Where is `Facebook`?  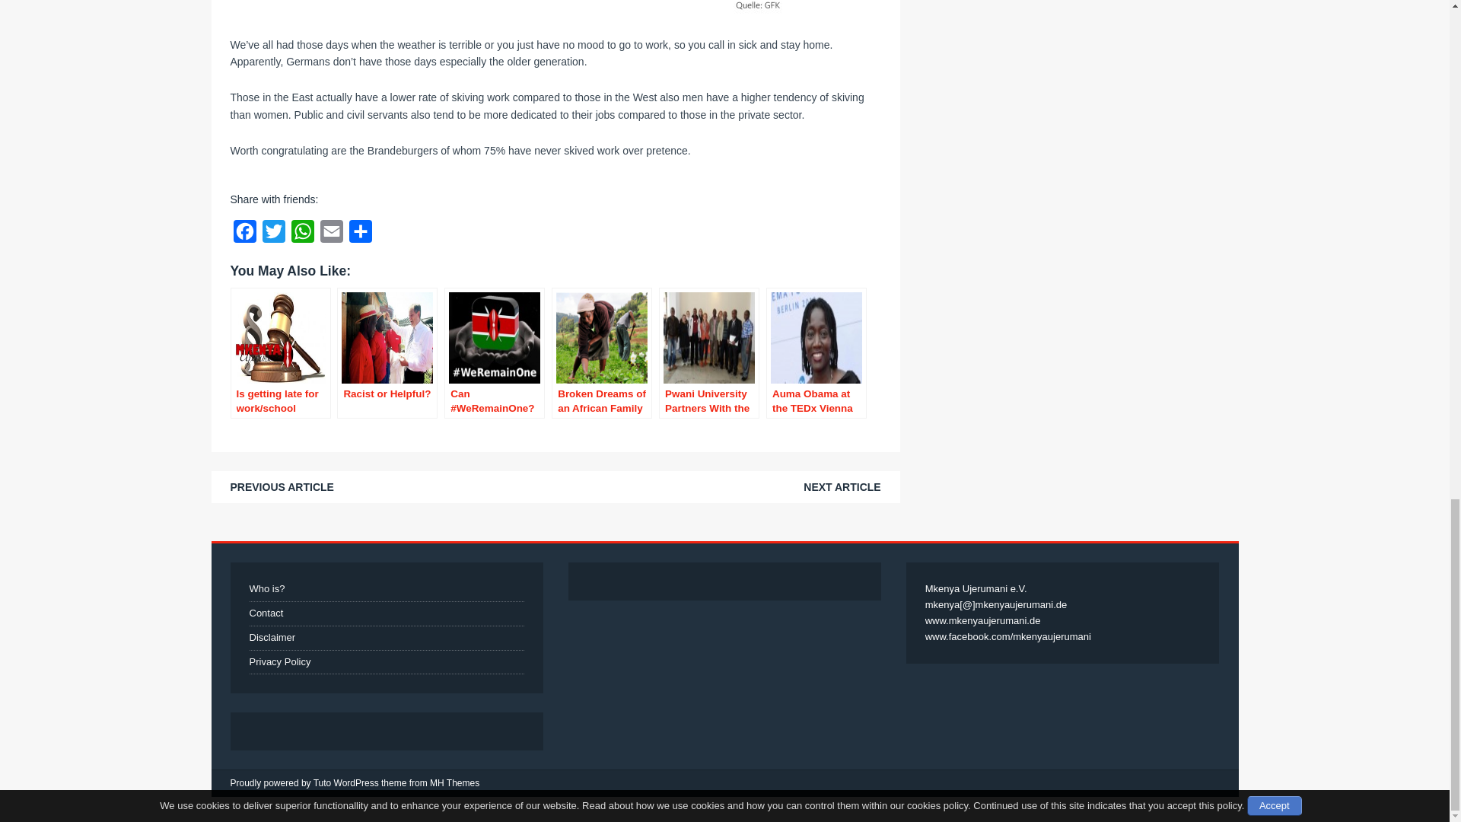 Facebook is located at coordinates (243, 235).